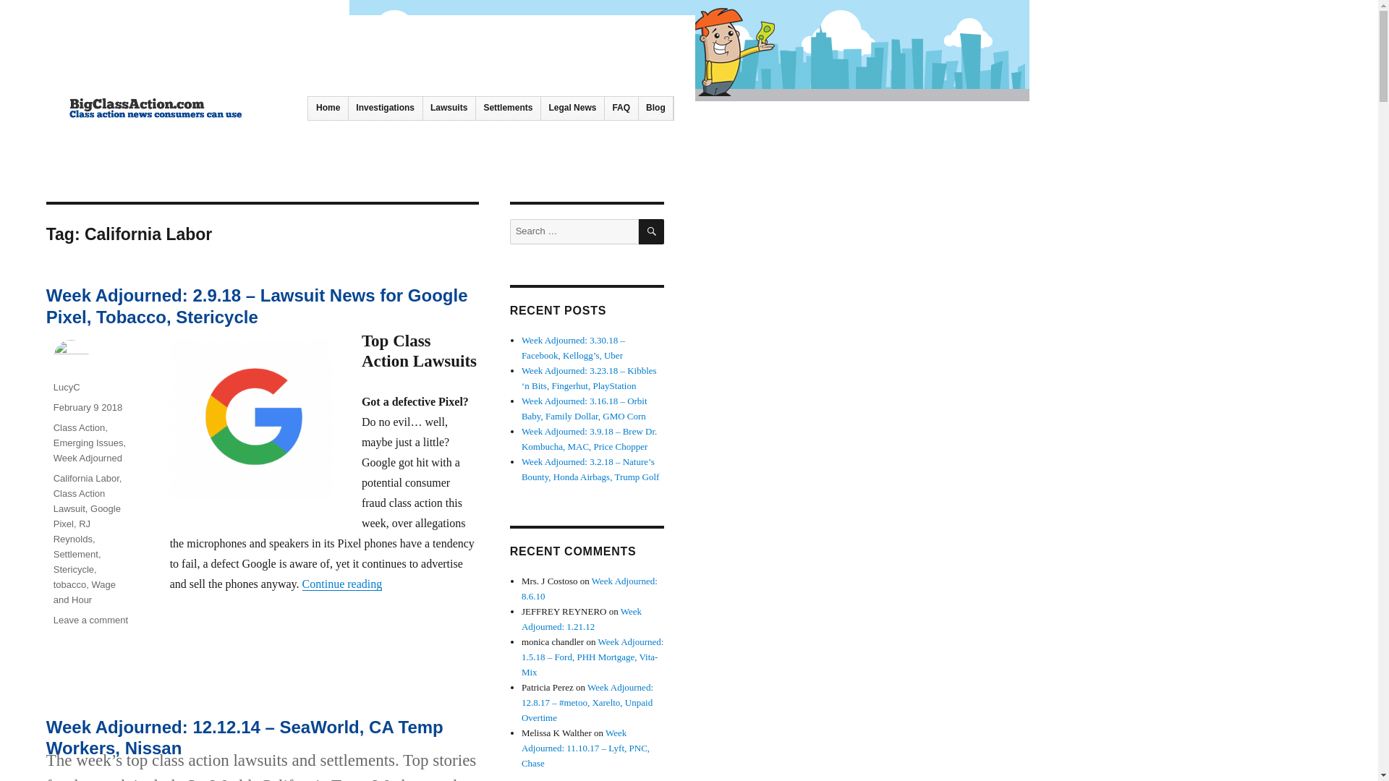  I want to click on Class Action, so click(80, 428).